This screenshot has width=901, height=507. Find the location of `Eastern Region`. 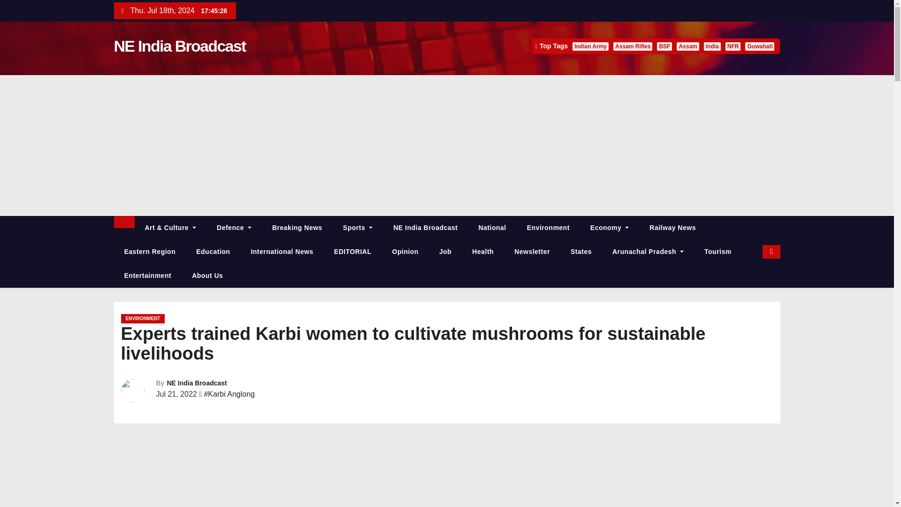

Eastern Region is located at coordinates (149, 252).